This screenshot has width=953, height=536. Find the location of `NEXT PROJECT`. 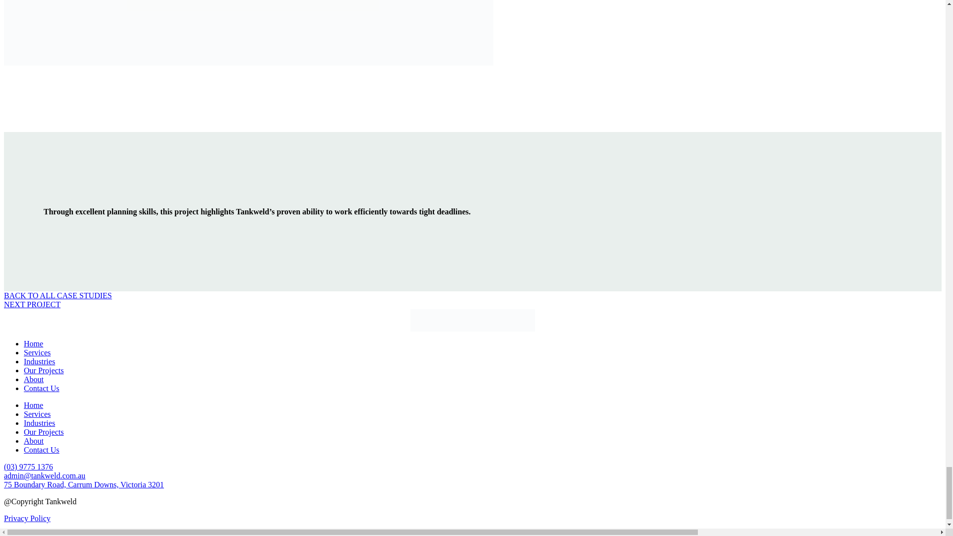

NEXT PROJECT is located at coordinates (32, 304).